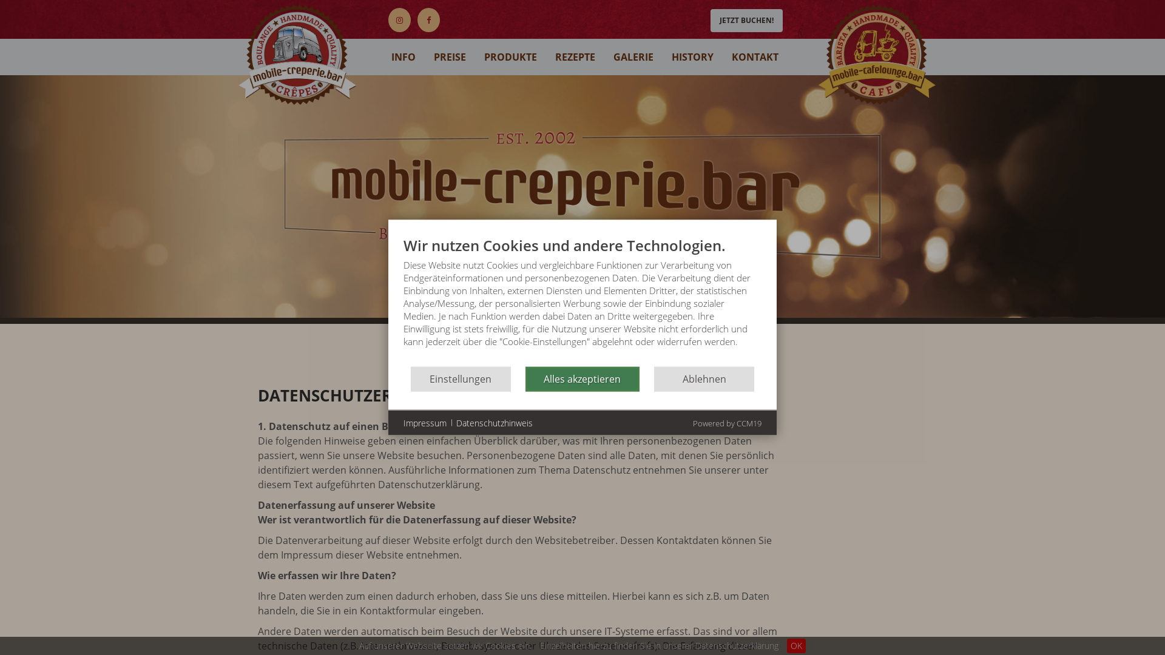  I want to click on KONTAKT, so click(755, 57).